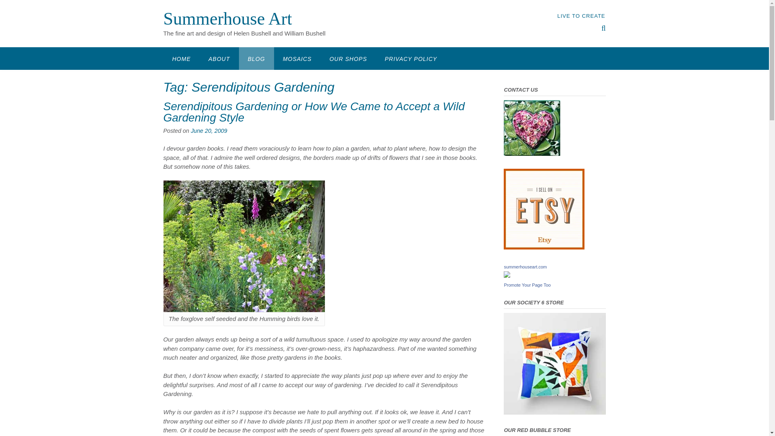  What do you see at coordinates (525, 266) in the screenshot?
I see `summerhouseart.com` at bounding box center [525, 266].